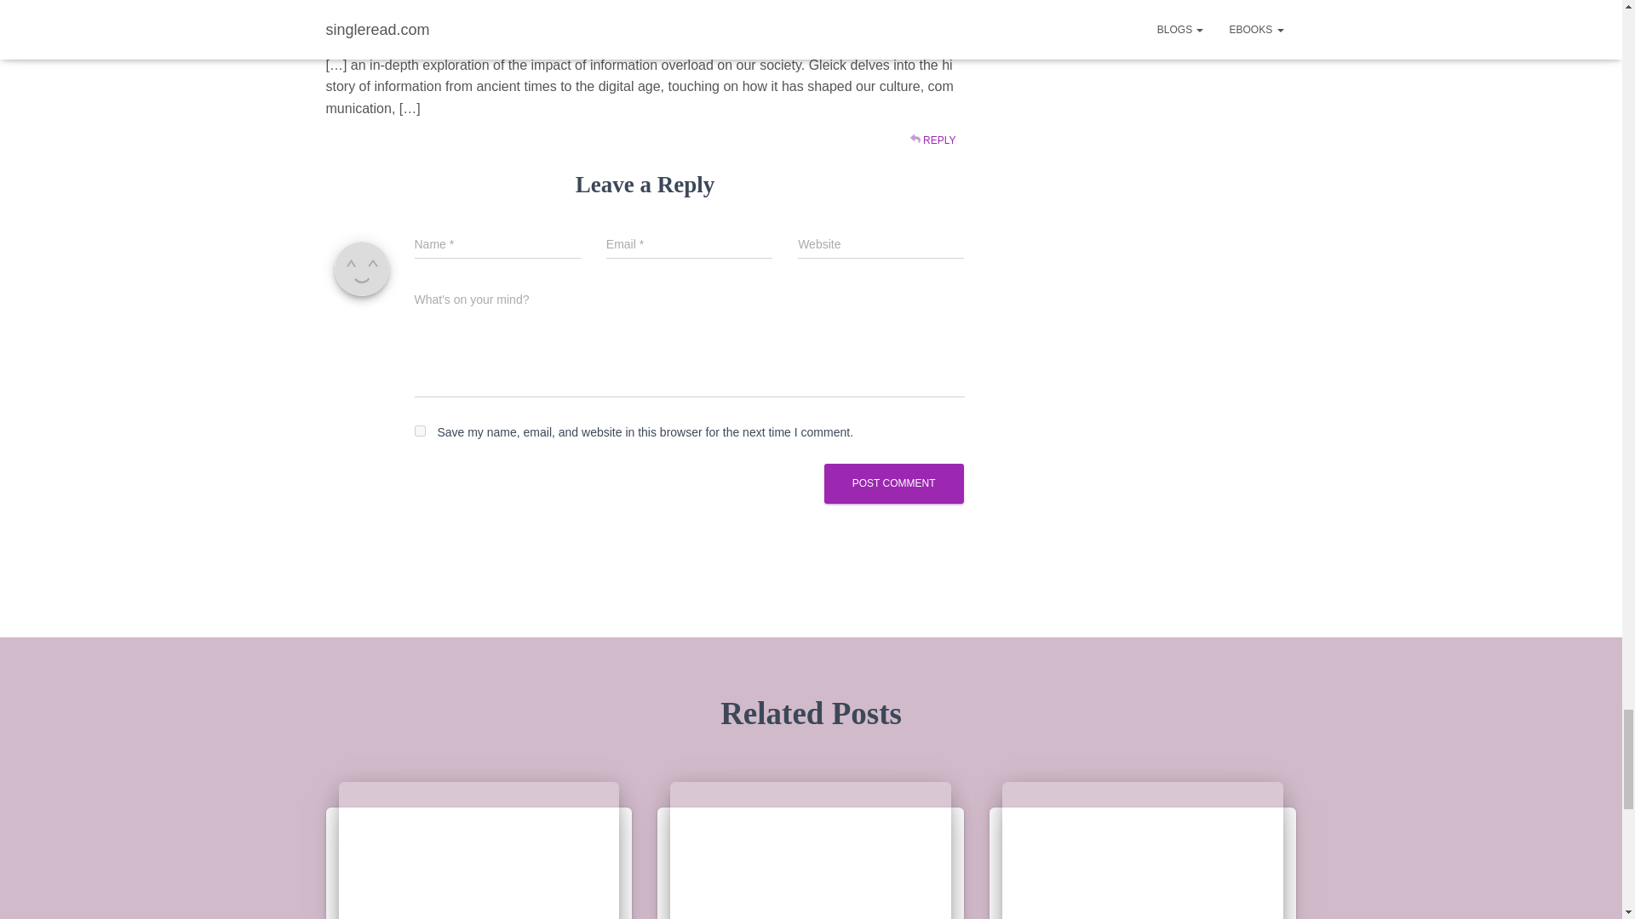 The height and width of the screenshot is (919, 1635). I want to click on Post Comment, so click(894, 483).